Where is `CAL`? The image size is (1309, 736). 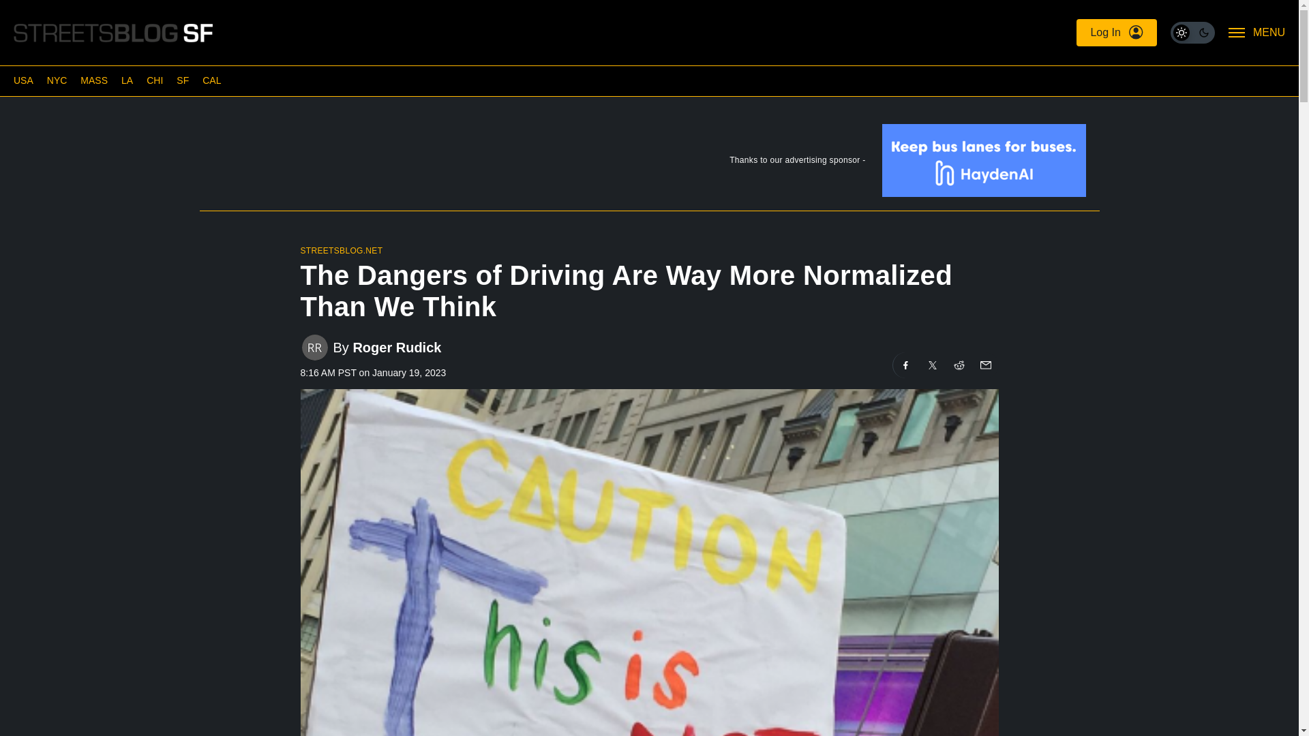
CAL is located at coordinates (211, 80).